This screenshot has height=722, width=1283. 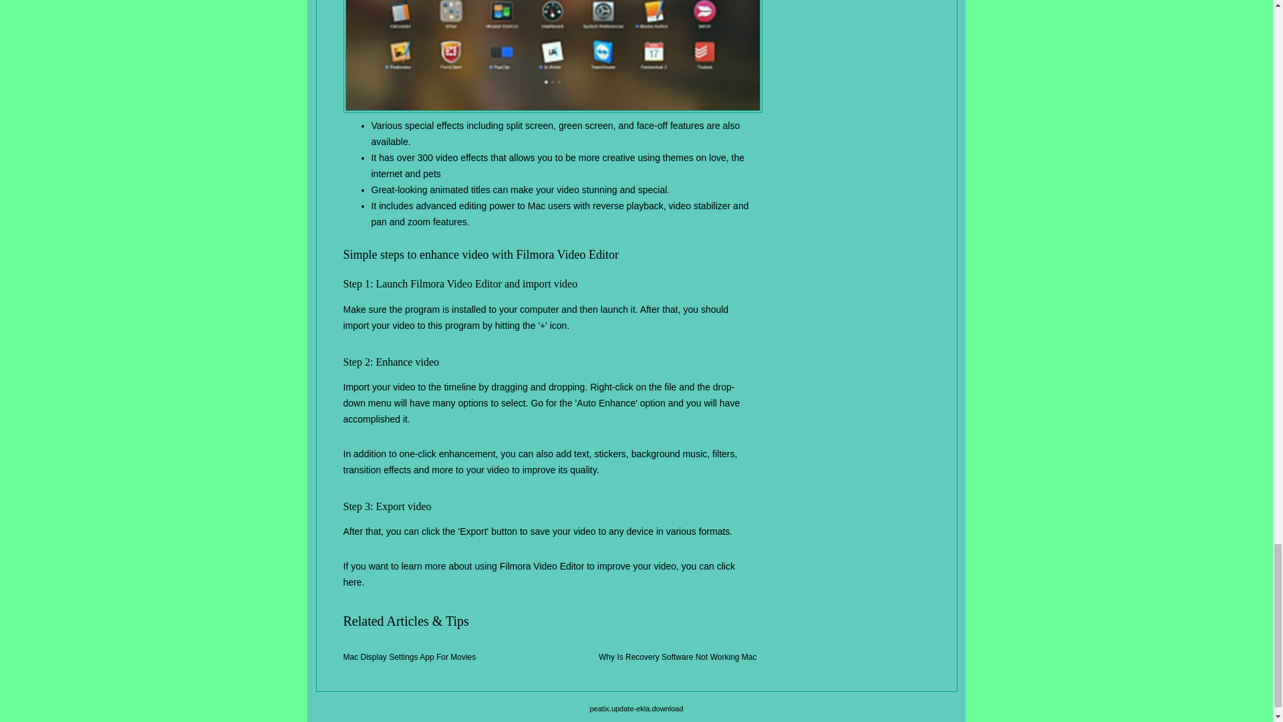 I want to click on App, so click(x=553, y=56).